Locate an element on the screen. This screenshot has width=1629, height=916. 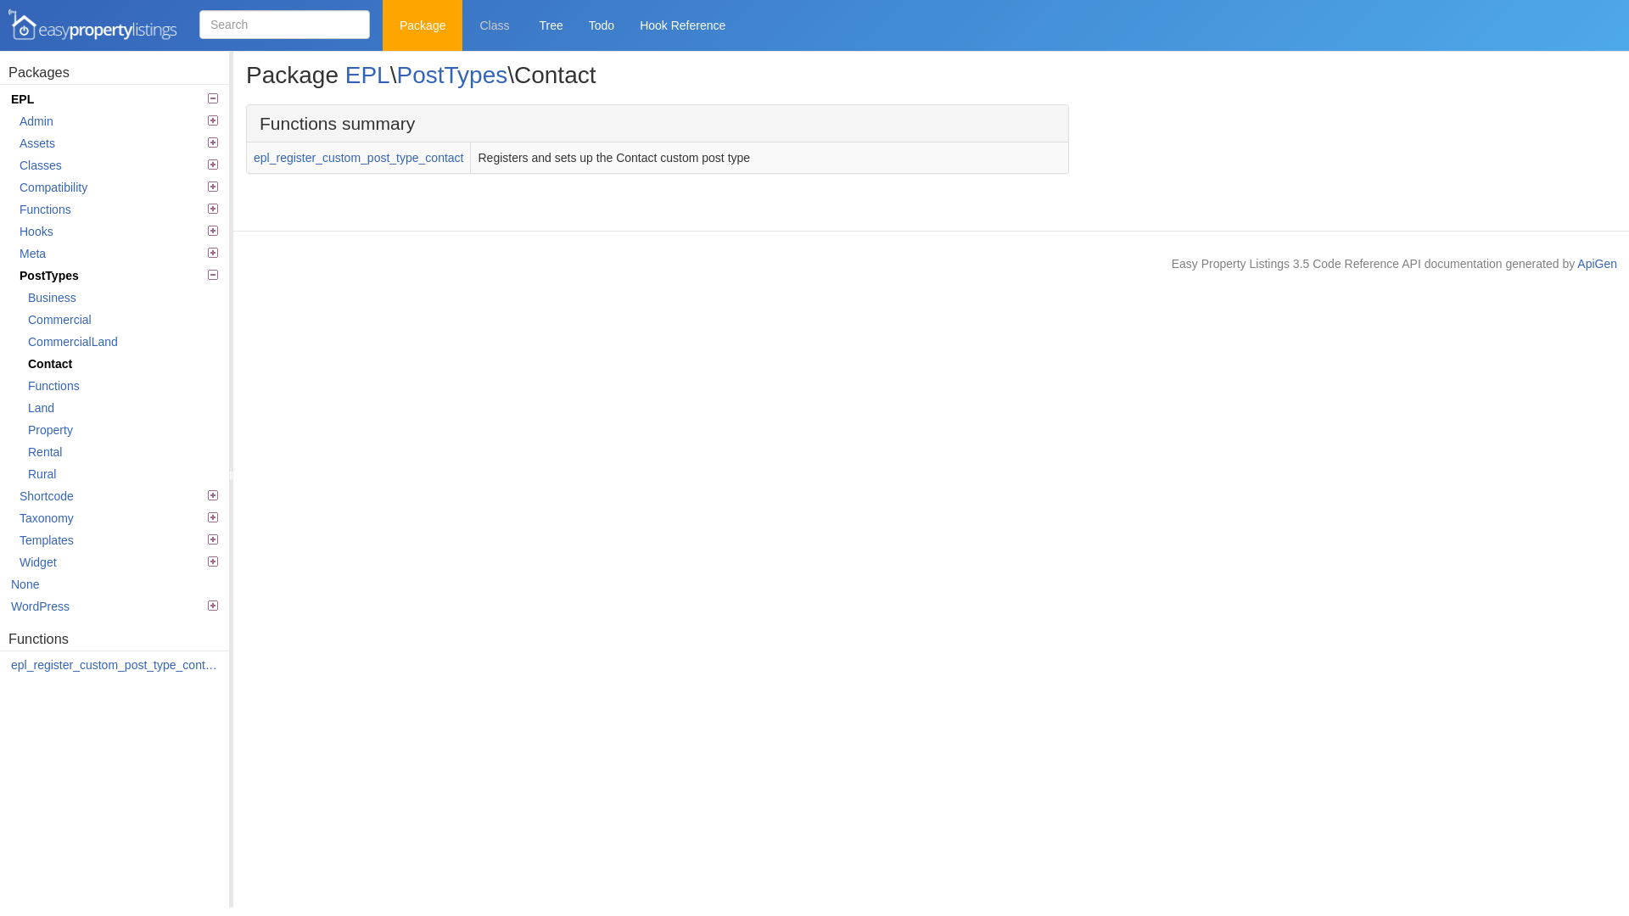
WordPress is located at coordinates (115, 606).